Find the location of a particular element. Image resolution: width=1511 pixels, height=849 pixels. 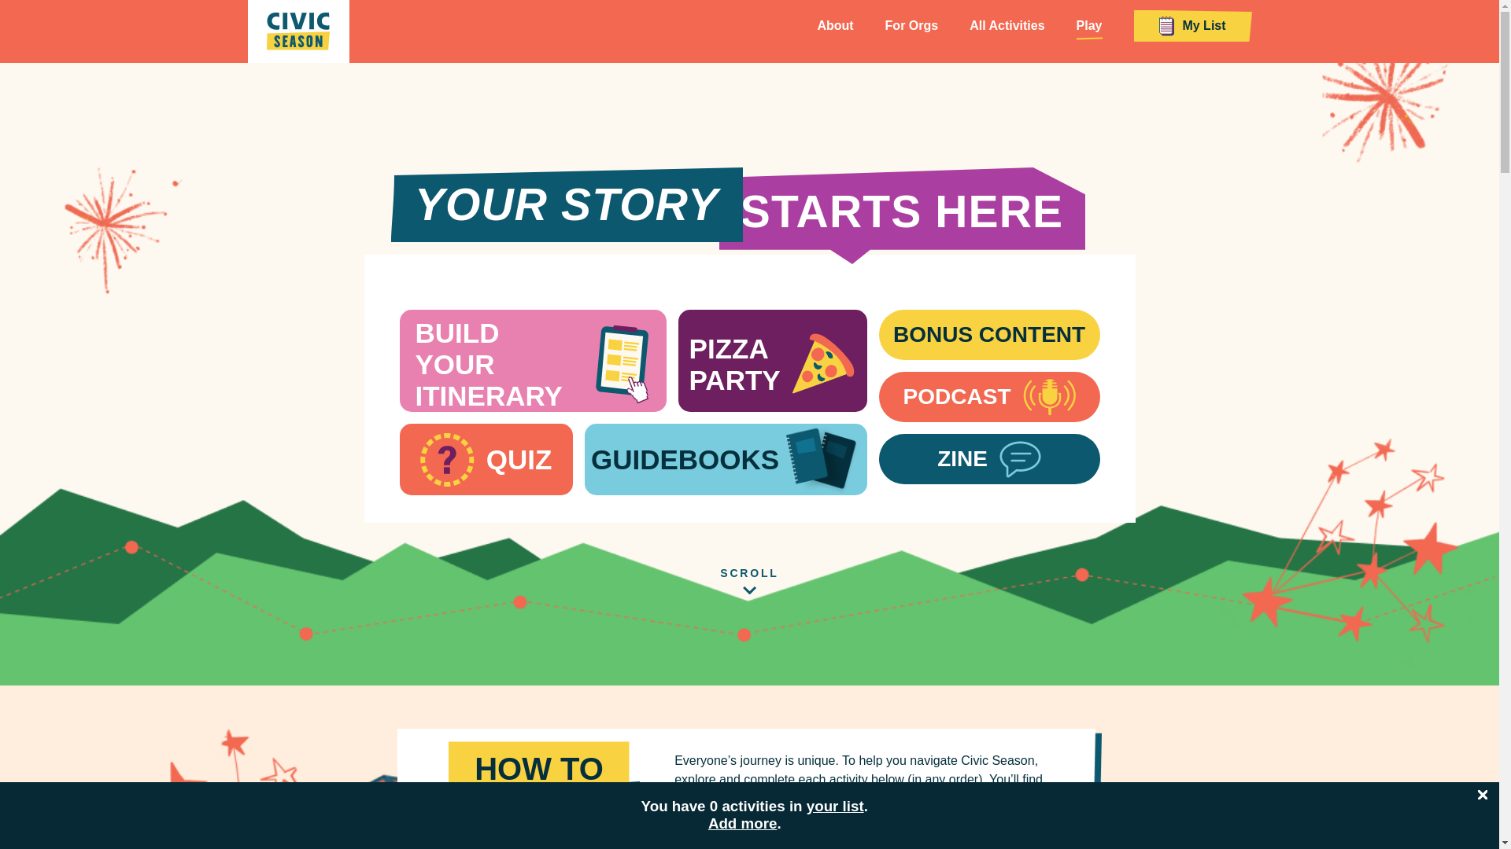

For Orgs is located at coordinates (911, 25).